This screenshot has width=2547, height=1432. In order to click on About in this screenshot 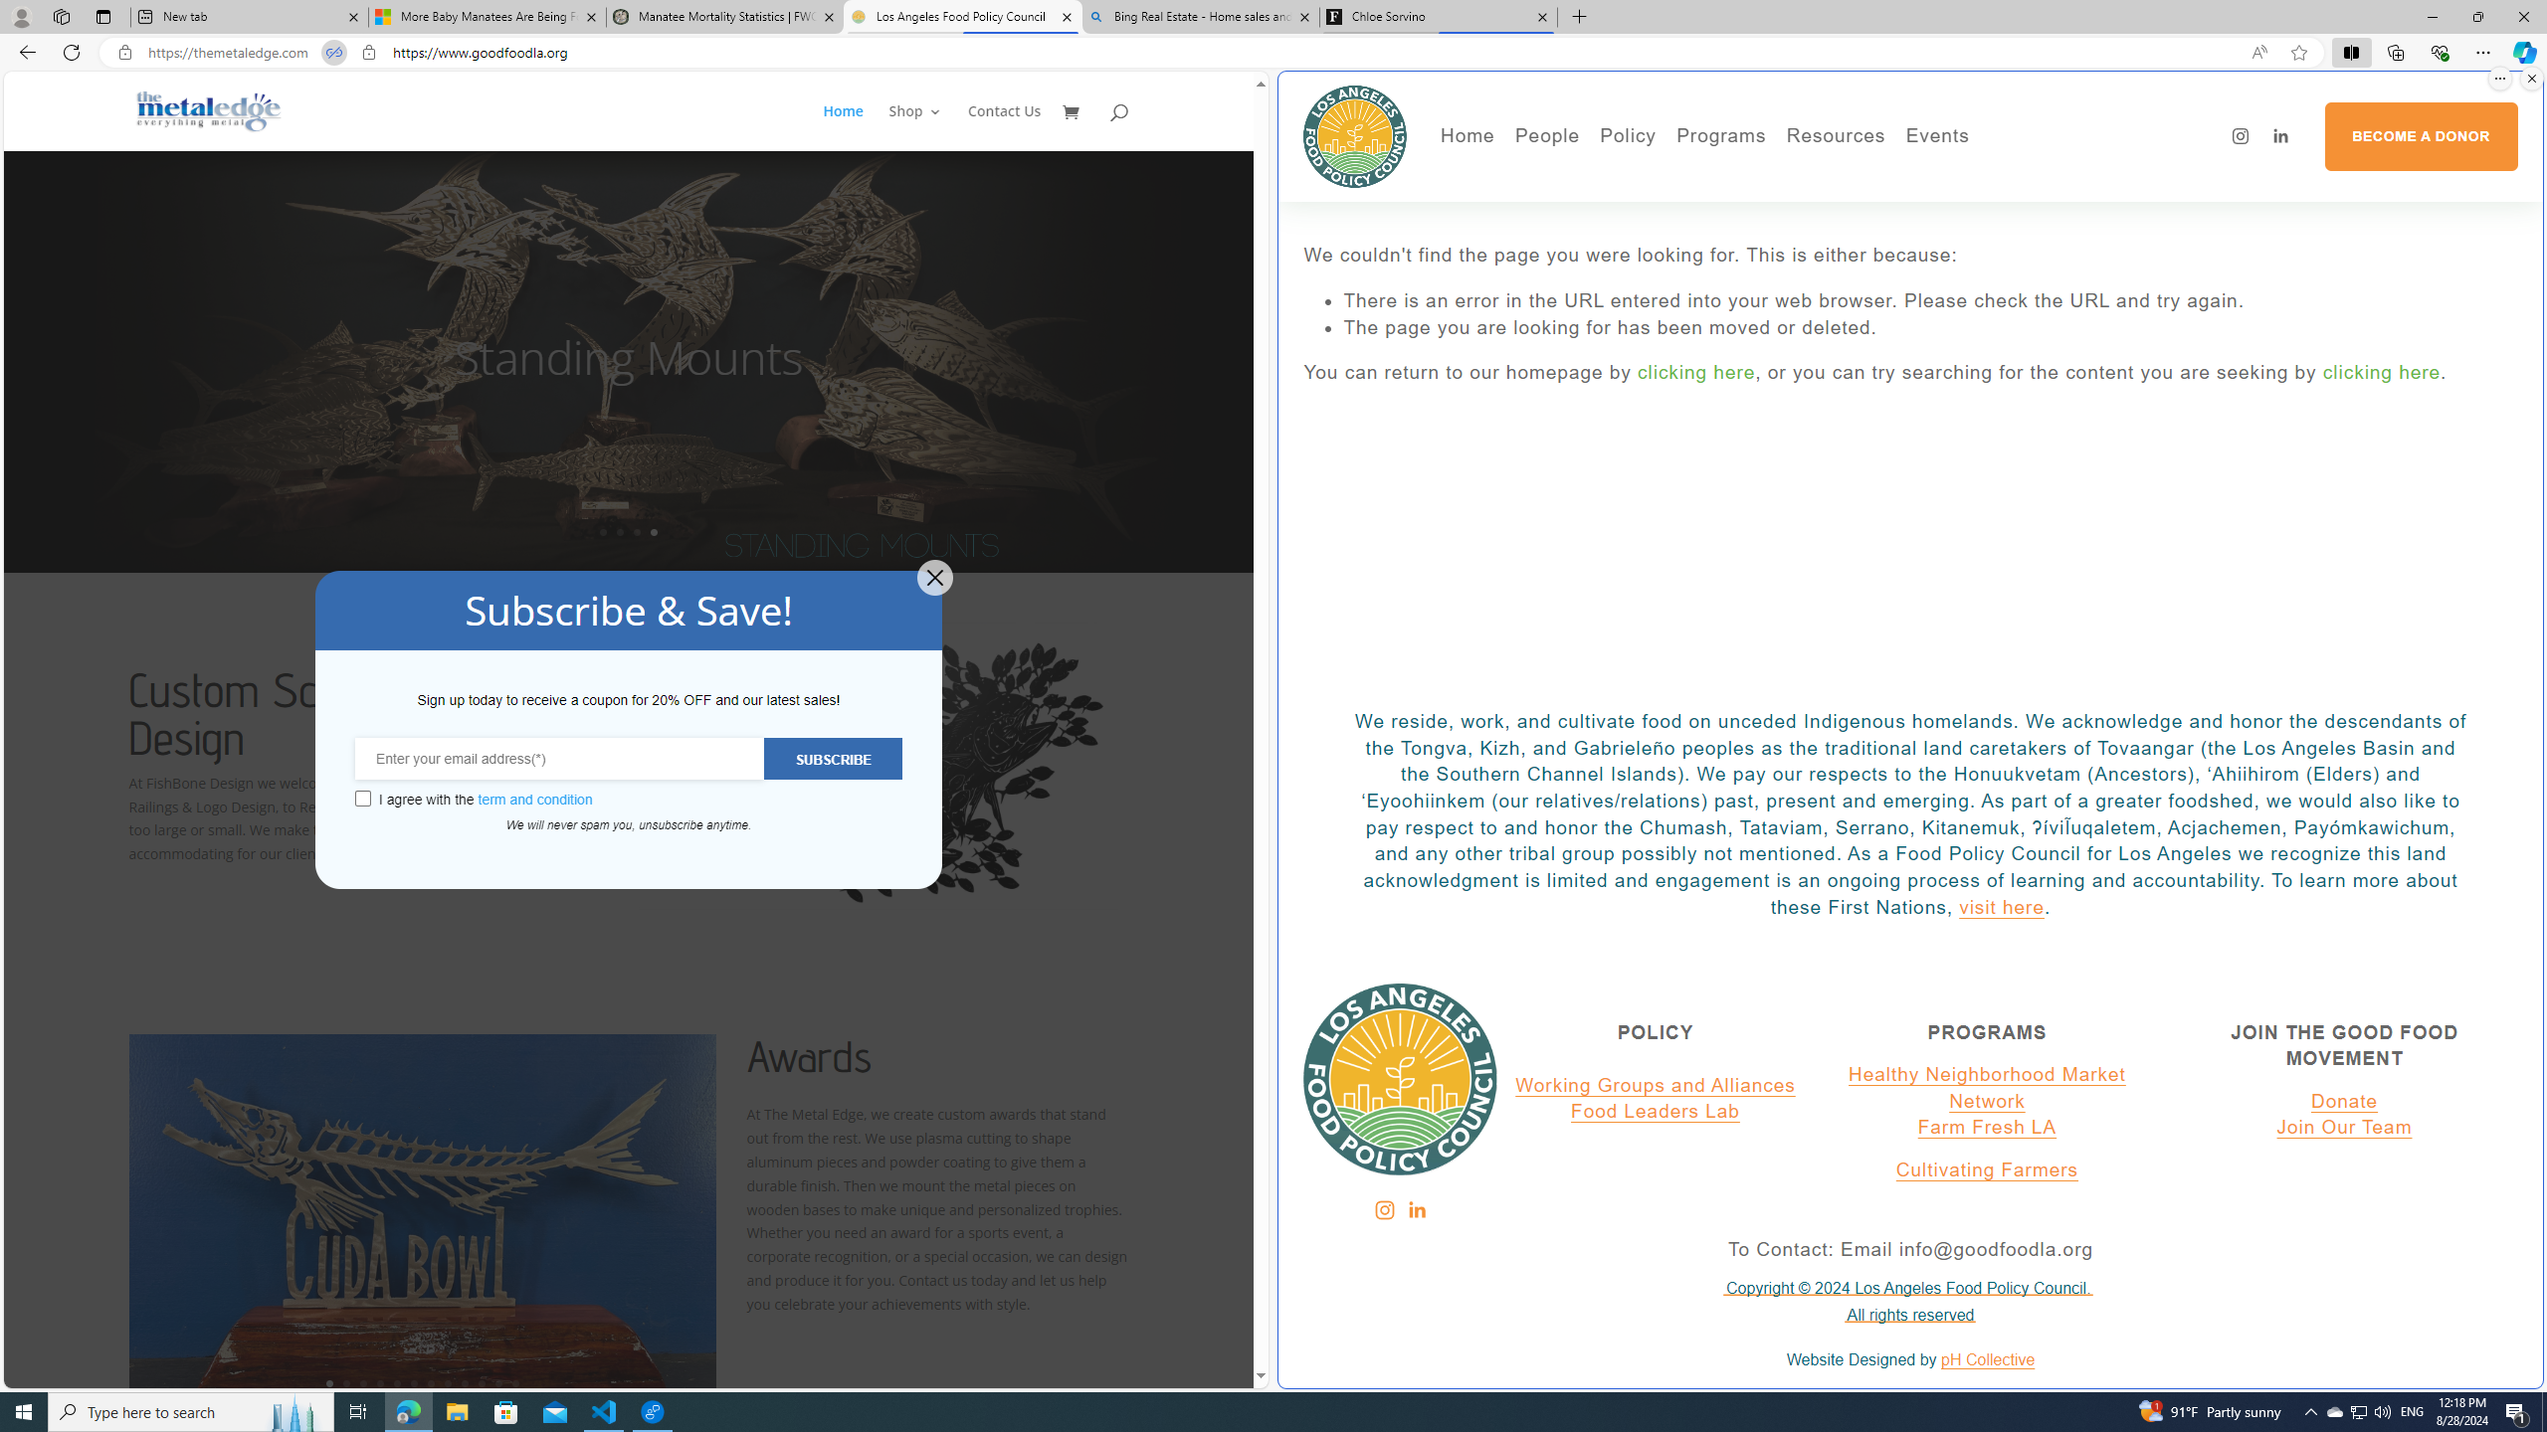, I will do `click(1614, 175)`.